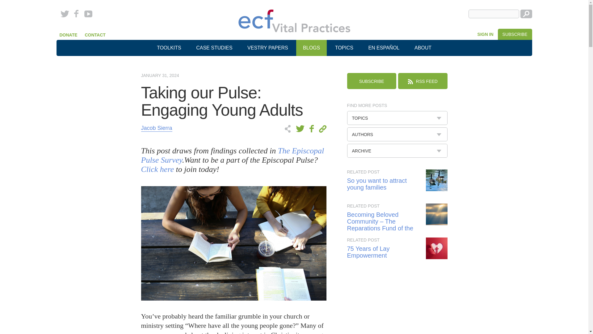  I want to click on Visit us on YouTube, so click(88, 14).